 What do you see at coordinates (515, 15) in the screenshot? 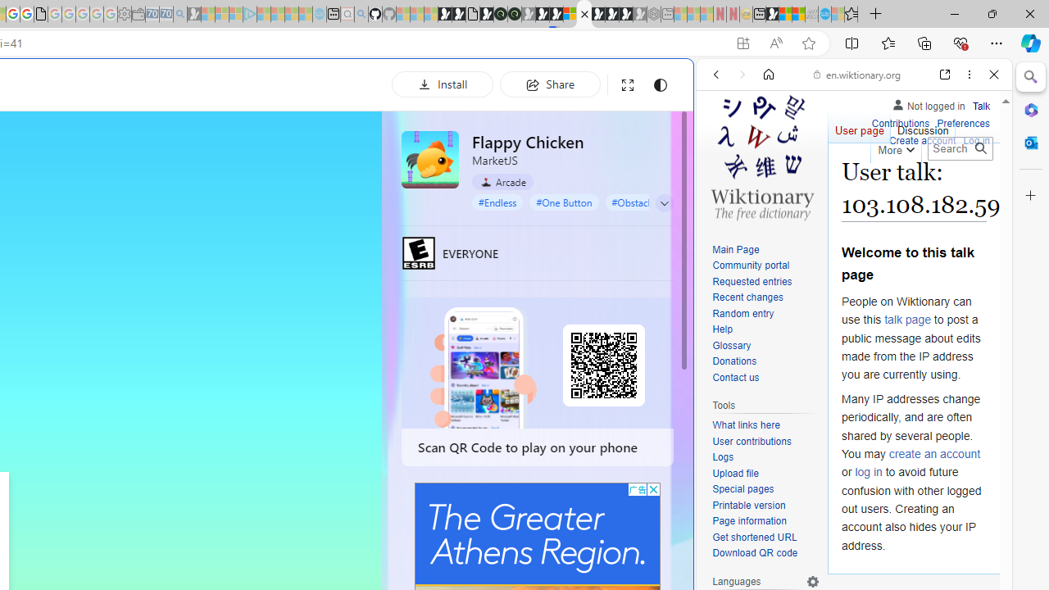
I see `Future Focus Report 2024` at bounding box center [515, 15].